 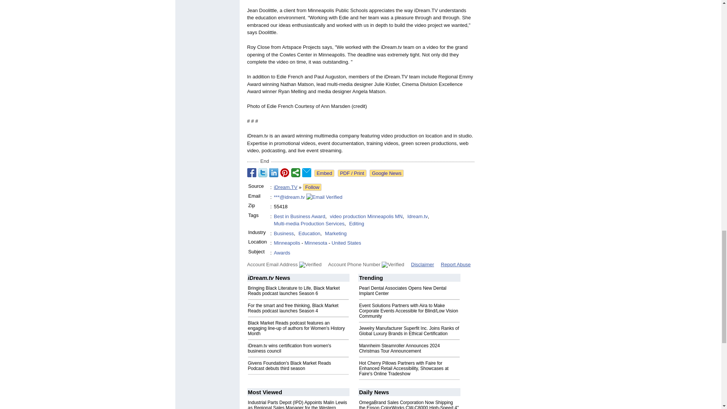 What do you see at coordinates (273, 172) in the screenshot?
I see `Share on LinkedIn` at bounding box center [273, 172].